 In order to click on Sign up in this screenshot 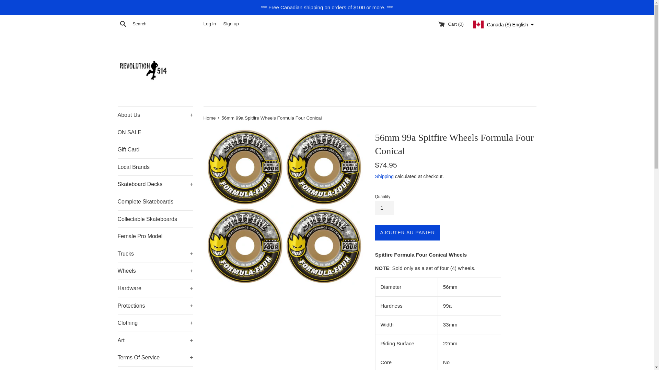, I will do `click(231, 23)`.